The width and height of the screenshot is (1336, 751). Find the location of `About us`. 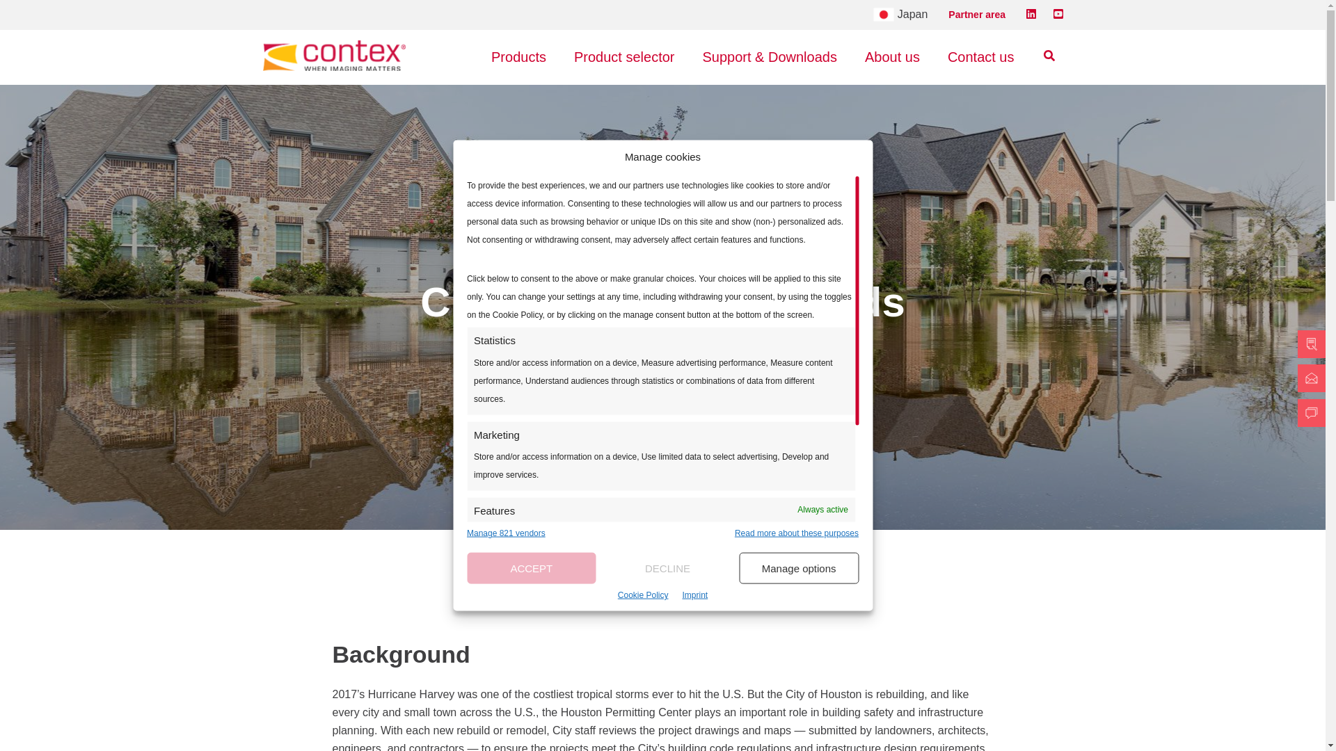

About us is located at coordinates (892, 57).